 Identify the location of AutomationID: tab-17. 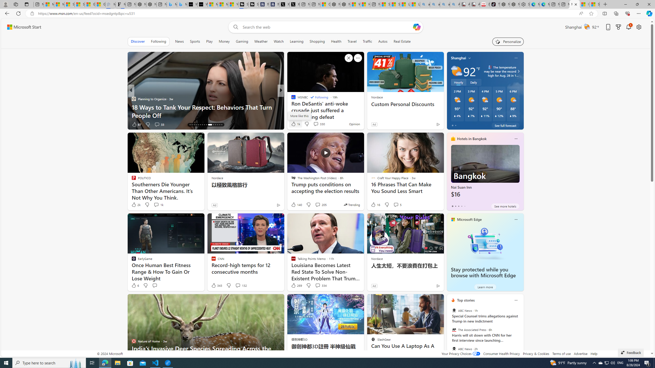
(192, 125).